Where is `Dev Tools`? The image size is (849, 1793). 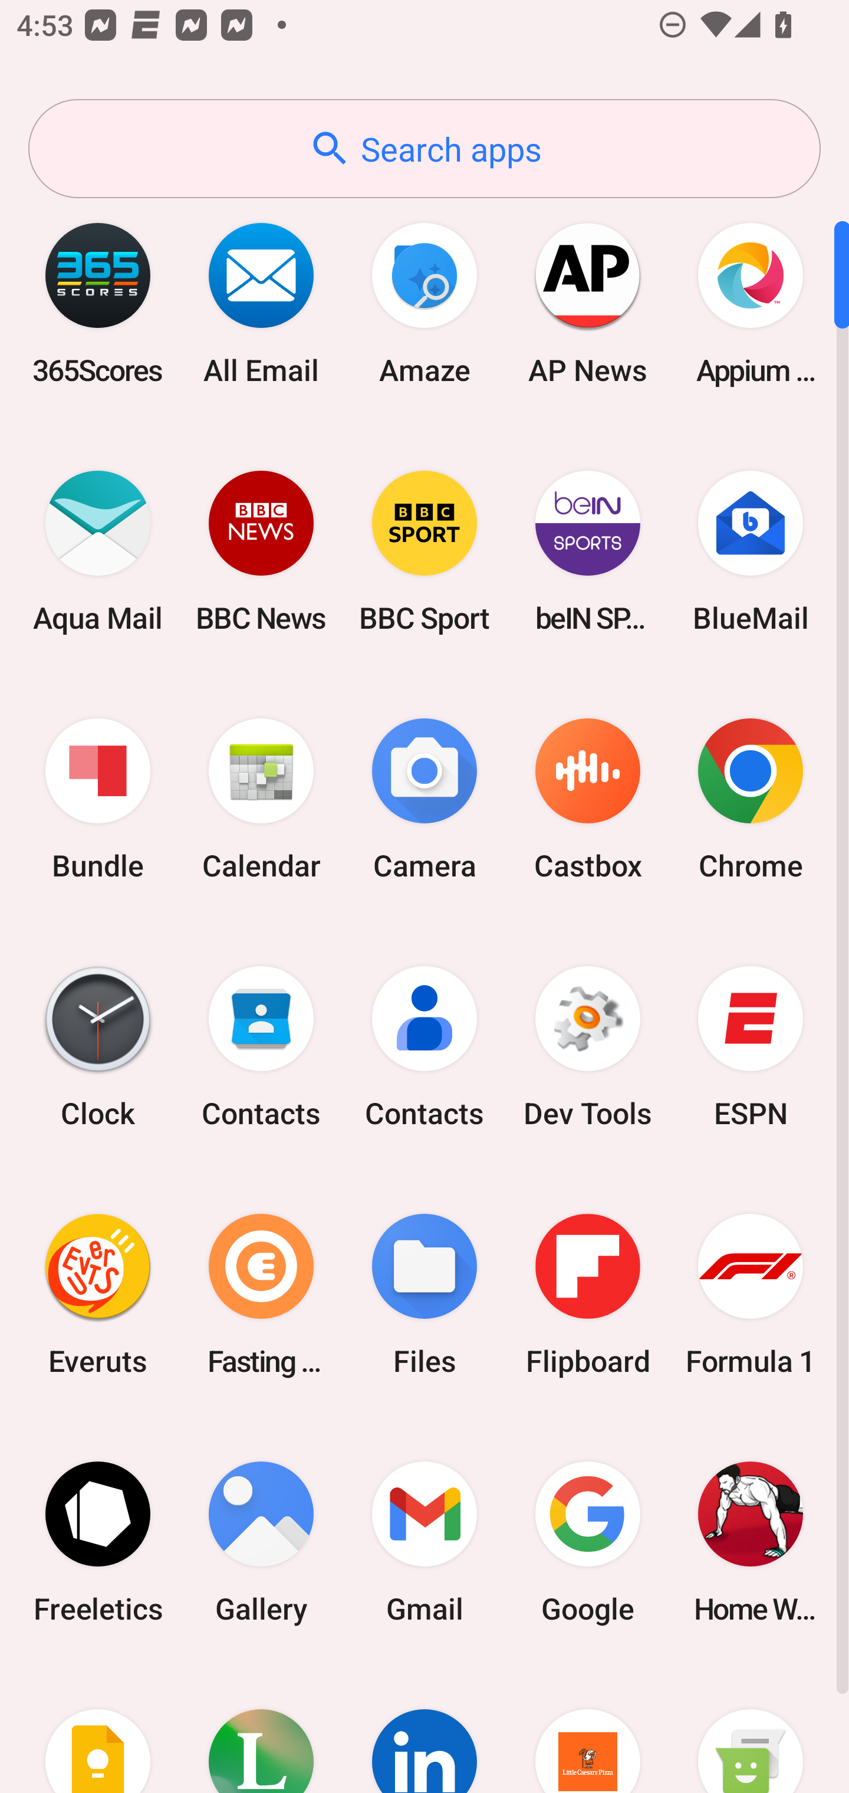
Dev Tools is located at coordinates (587, 1047).